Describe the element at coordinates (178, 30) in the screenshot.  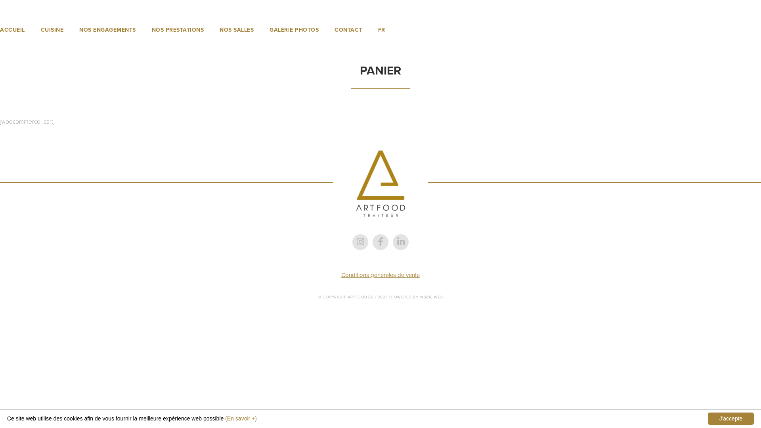
I see `NOS PRESTATIONS` at that location.